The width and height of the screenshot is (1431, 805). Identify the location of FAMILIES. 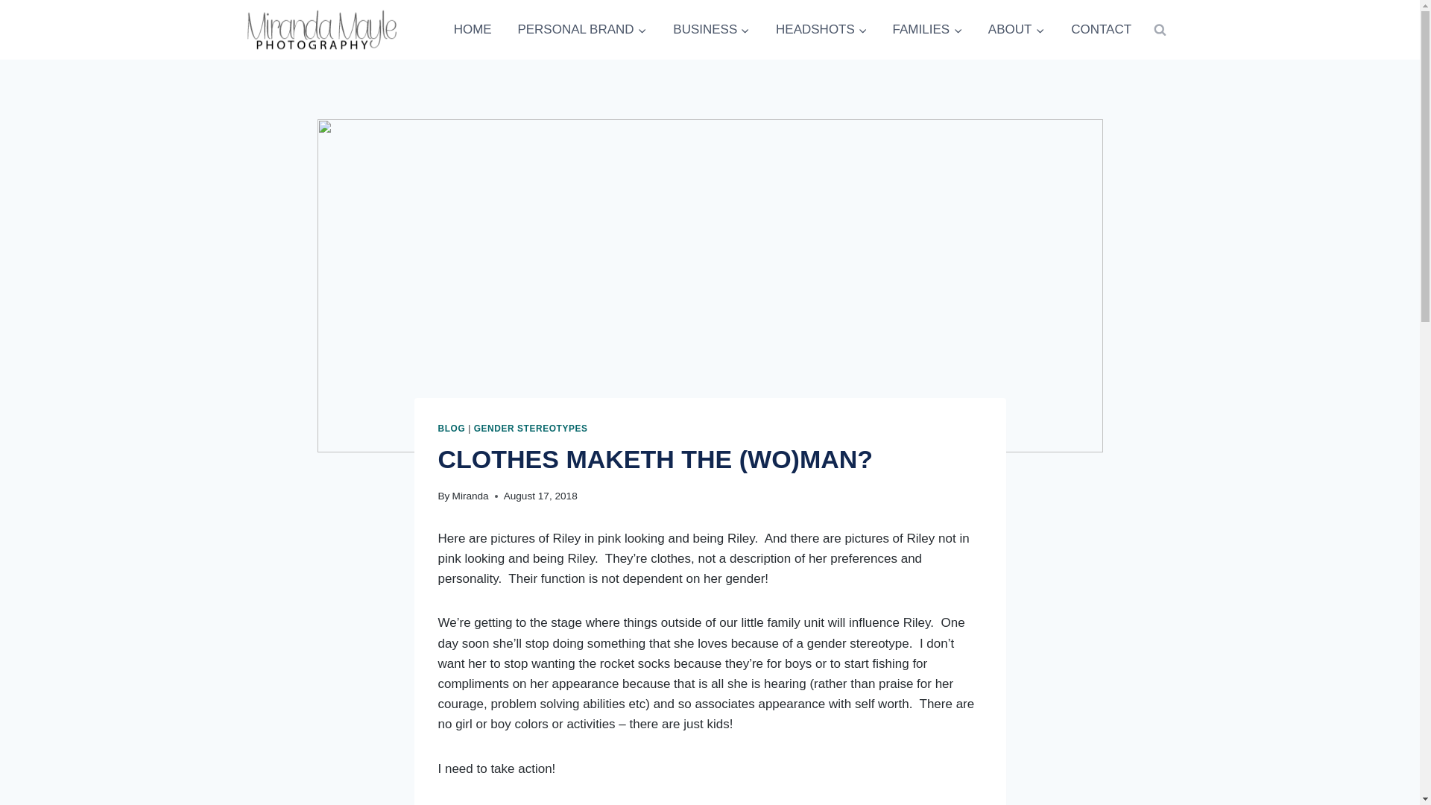
(927, 30).